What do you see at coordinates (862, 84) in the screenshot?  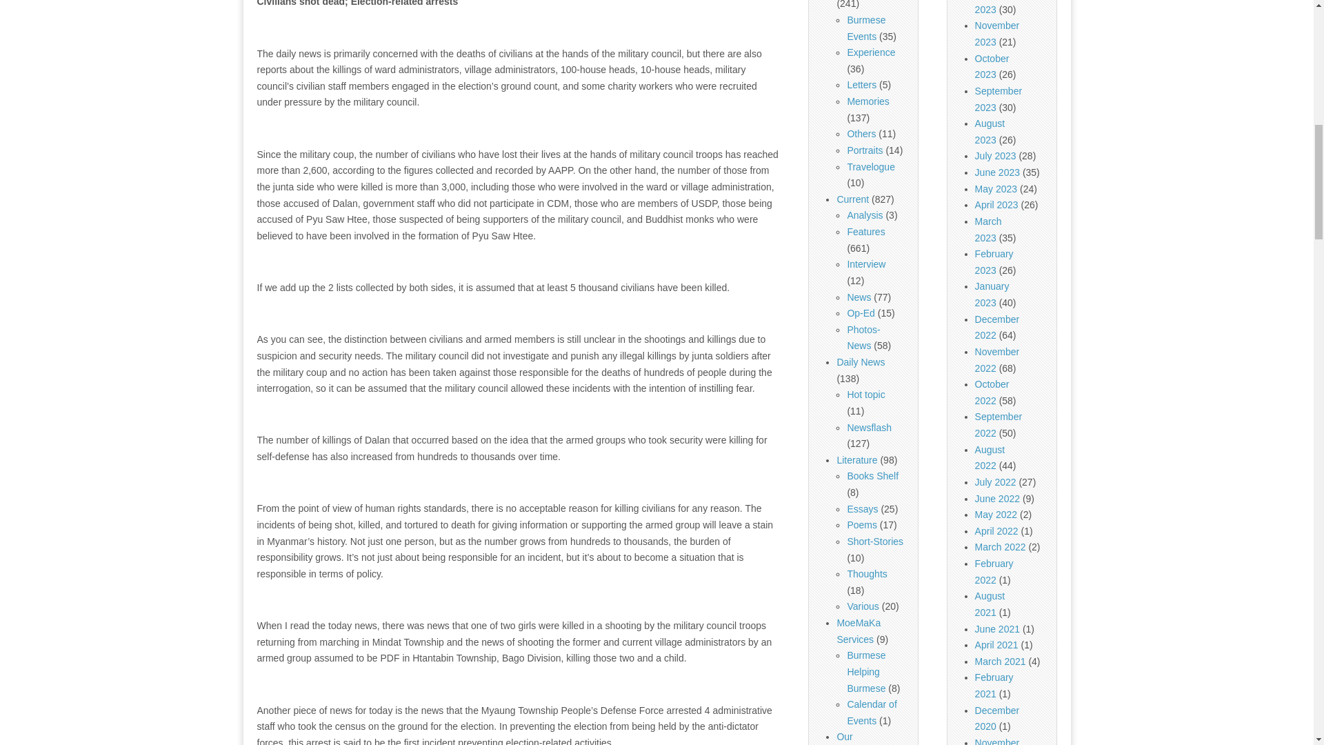 I see `Letters from the readers and contributors` at bounding box center [862, 84].